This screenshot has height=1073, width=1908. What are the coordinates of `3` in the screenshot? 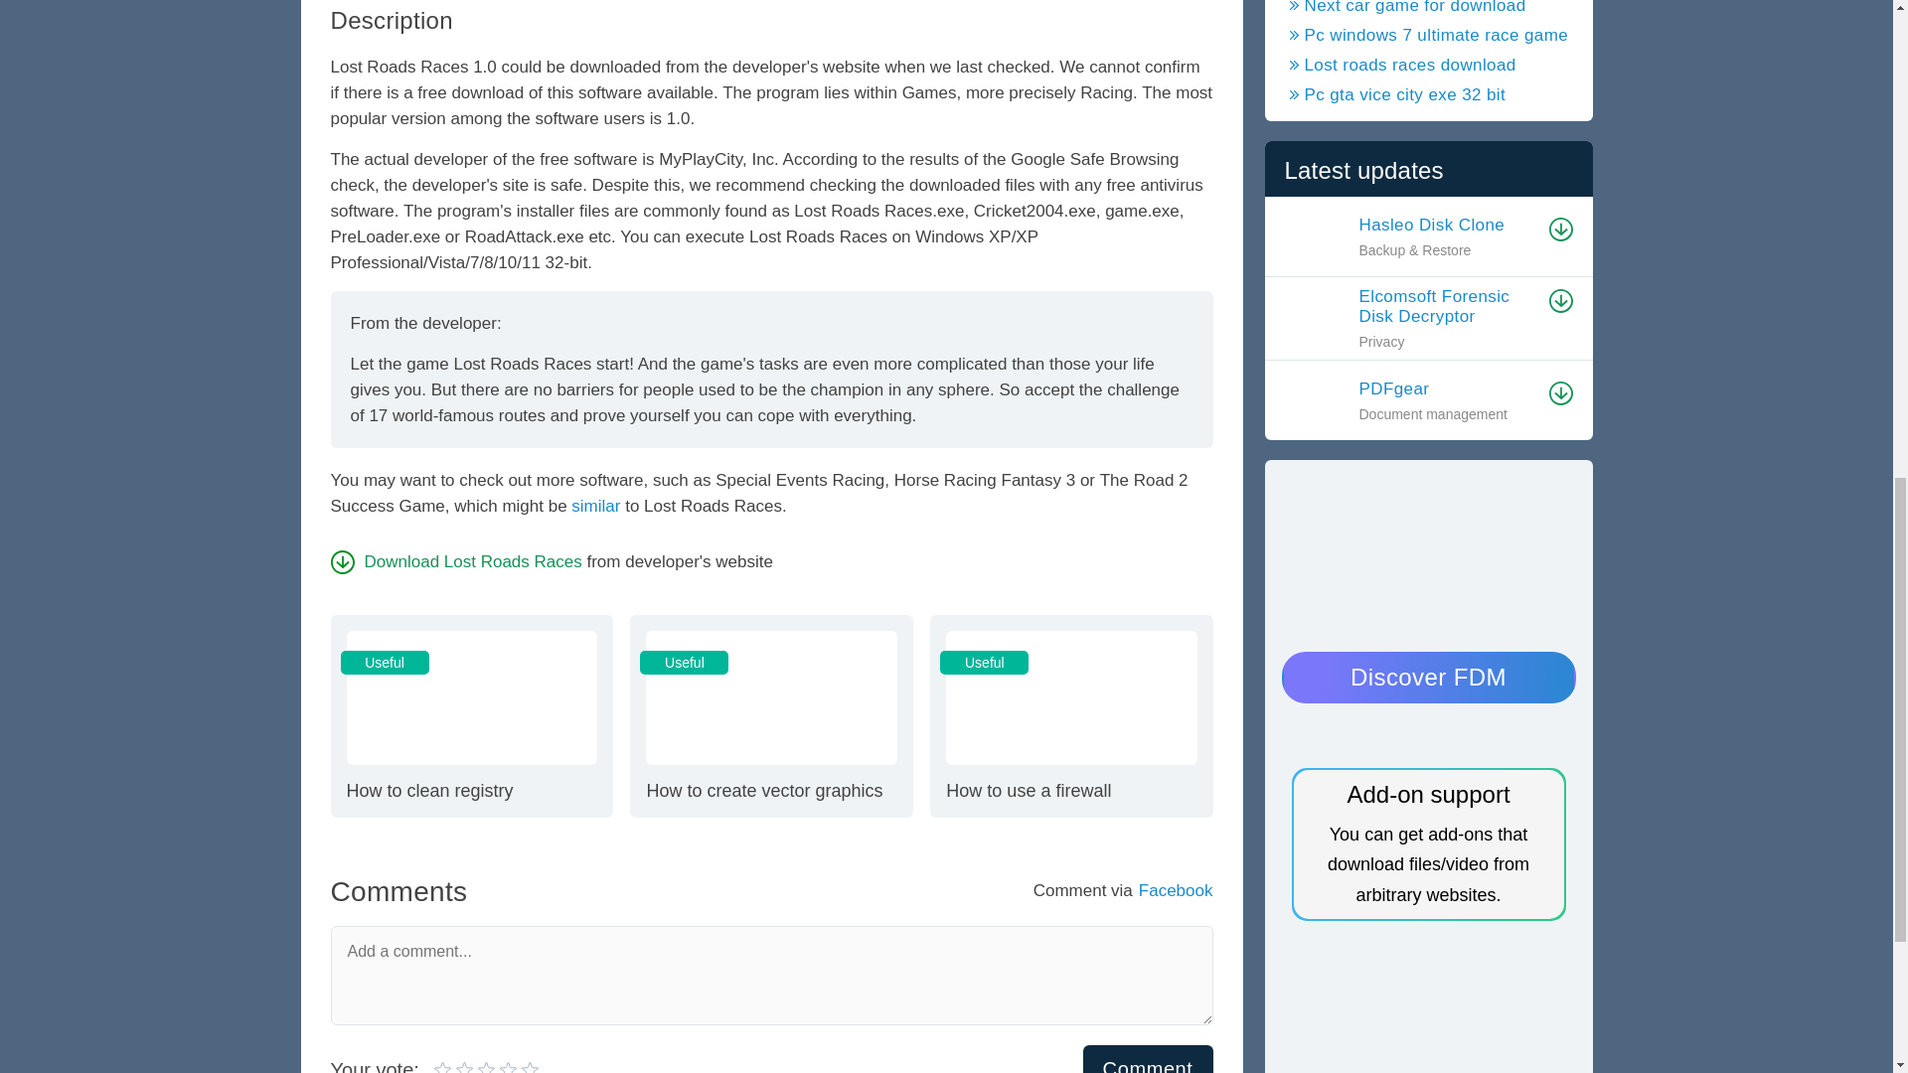 It's located at (1149, 1059).